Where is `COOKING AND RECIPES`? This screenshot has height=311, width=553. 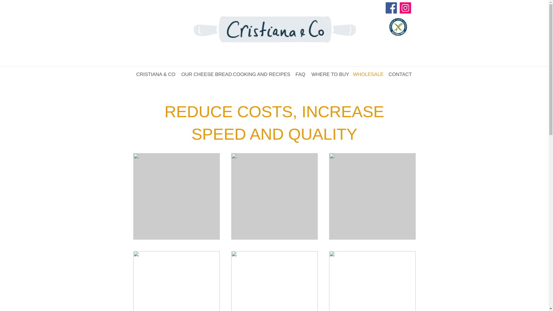 COOKING AND RECIPES is located at coordinates (261, 74).